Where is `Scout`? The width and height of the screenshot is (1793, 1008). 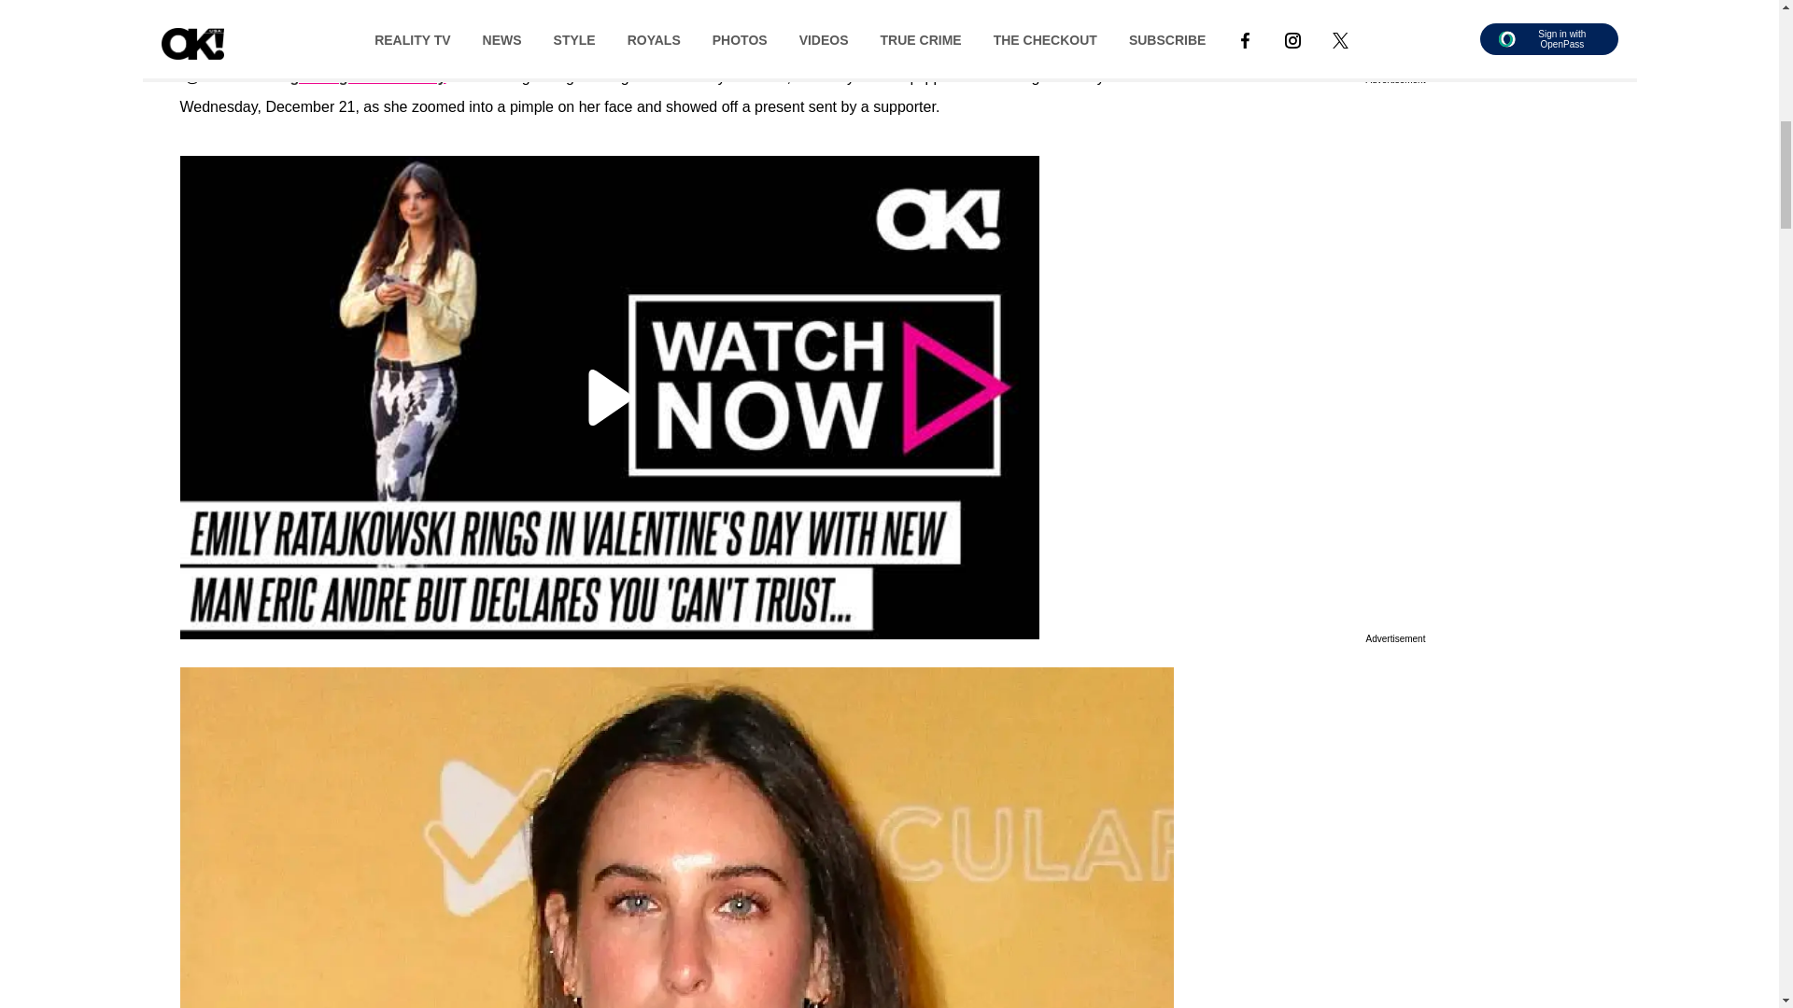
Scout is located at coordinates (607, 32).